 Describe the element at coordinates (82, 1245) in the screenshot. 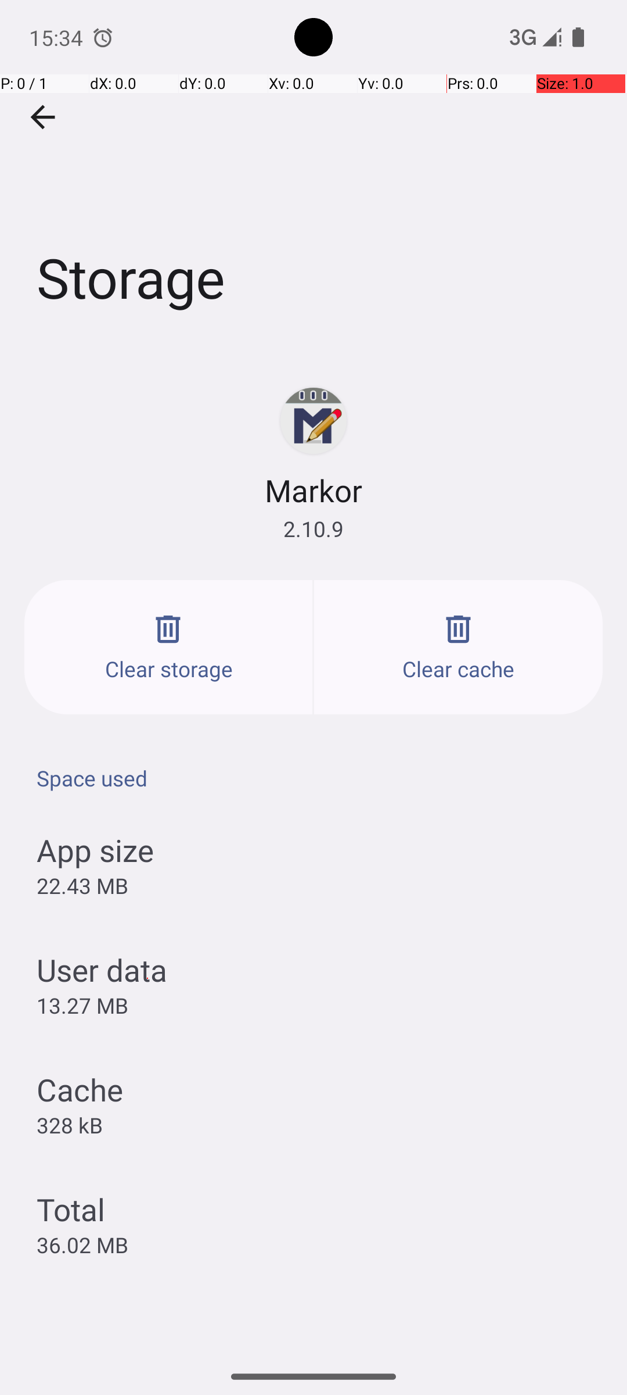

I see `36.02 MB` at that location.